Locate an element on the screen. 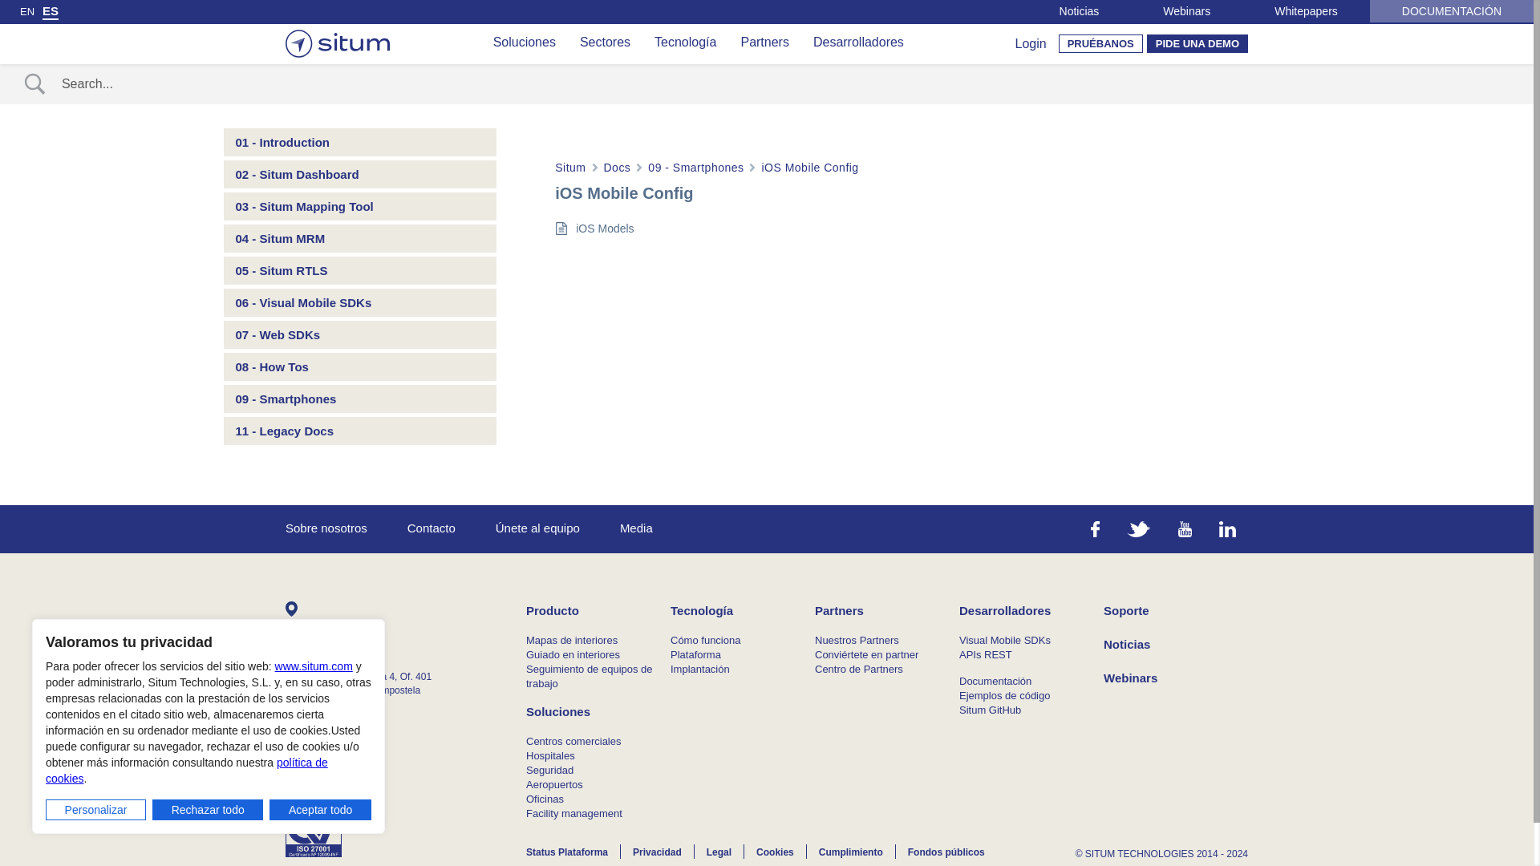  Rechazar todo is located at coordinates (208, 809).